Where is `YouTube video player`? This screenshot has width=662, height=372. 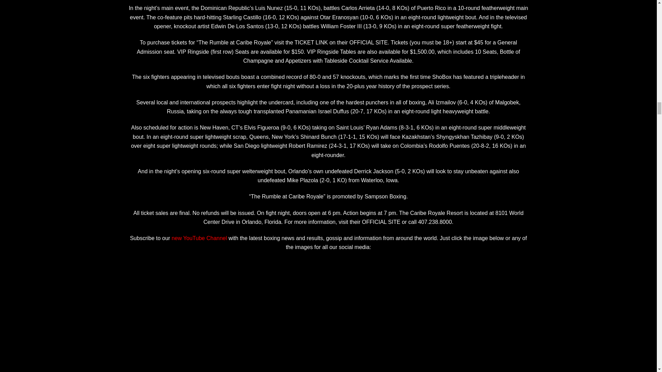 YouTube video player is located at coordinates (328, 313).